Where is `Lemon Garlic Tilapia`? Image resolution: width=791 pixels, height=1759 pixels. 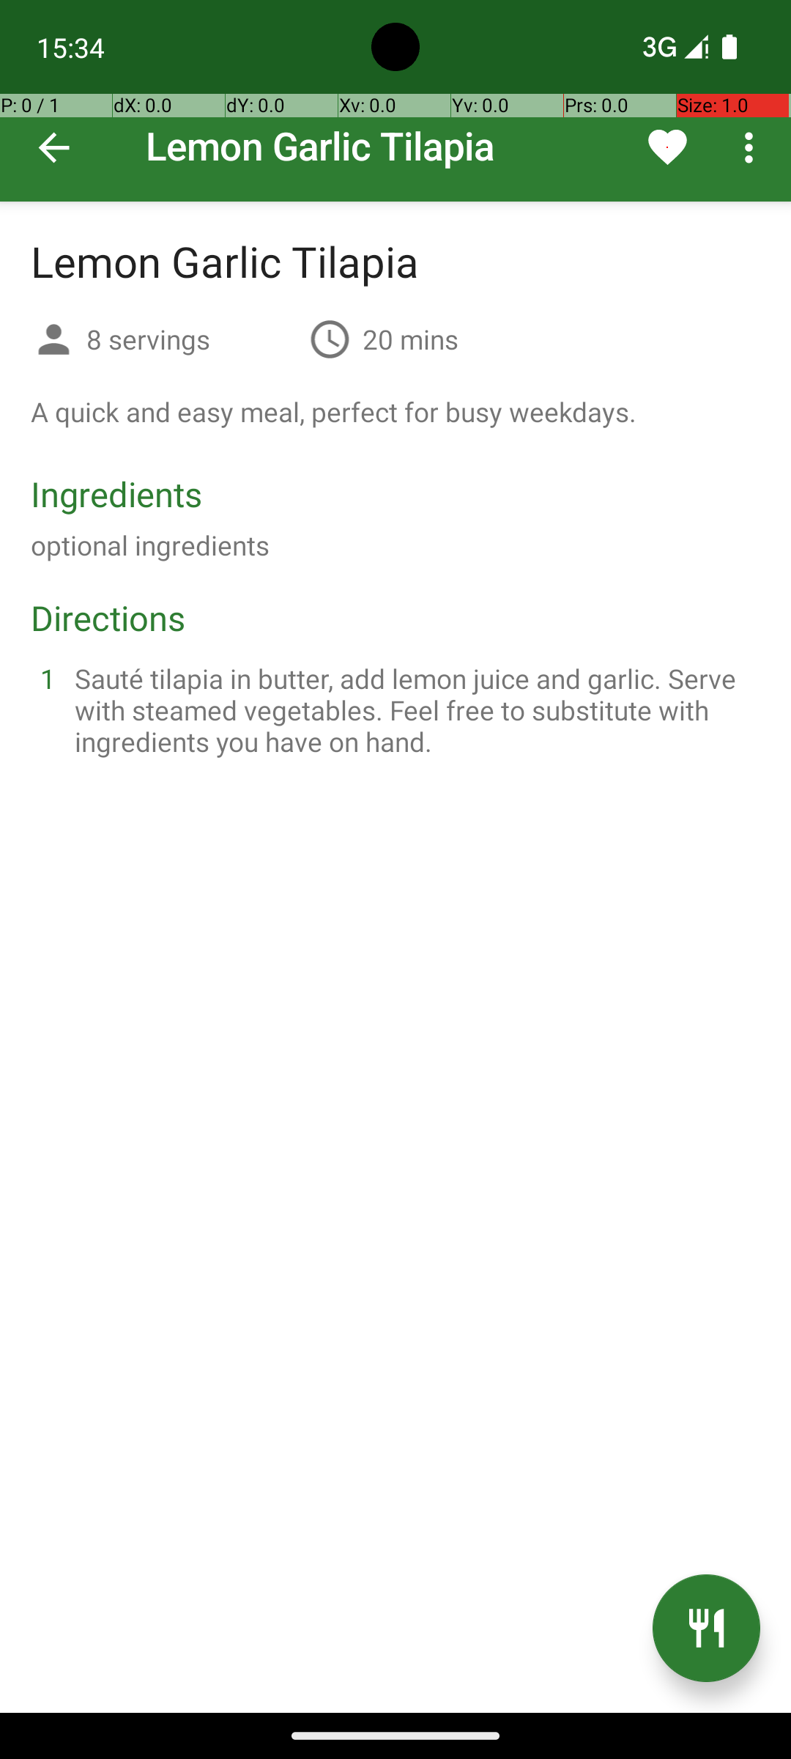 Lemon Garlic Tilapia is located at coordinates (395, 101).